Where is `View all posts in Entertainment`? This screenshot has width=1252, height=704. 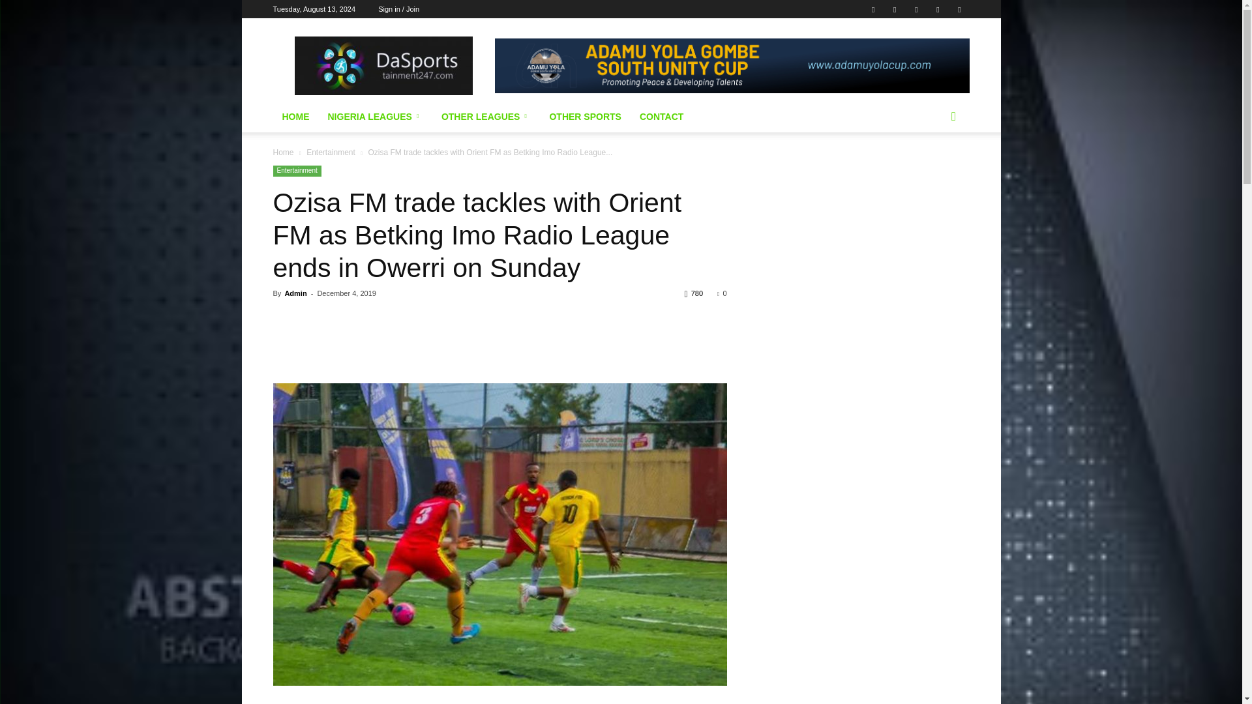 View all posts in Entertainment is located at coordinates (331, 152).